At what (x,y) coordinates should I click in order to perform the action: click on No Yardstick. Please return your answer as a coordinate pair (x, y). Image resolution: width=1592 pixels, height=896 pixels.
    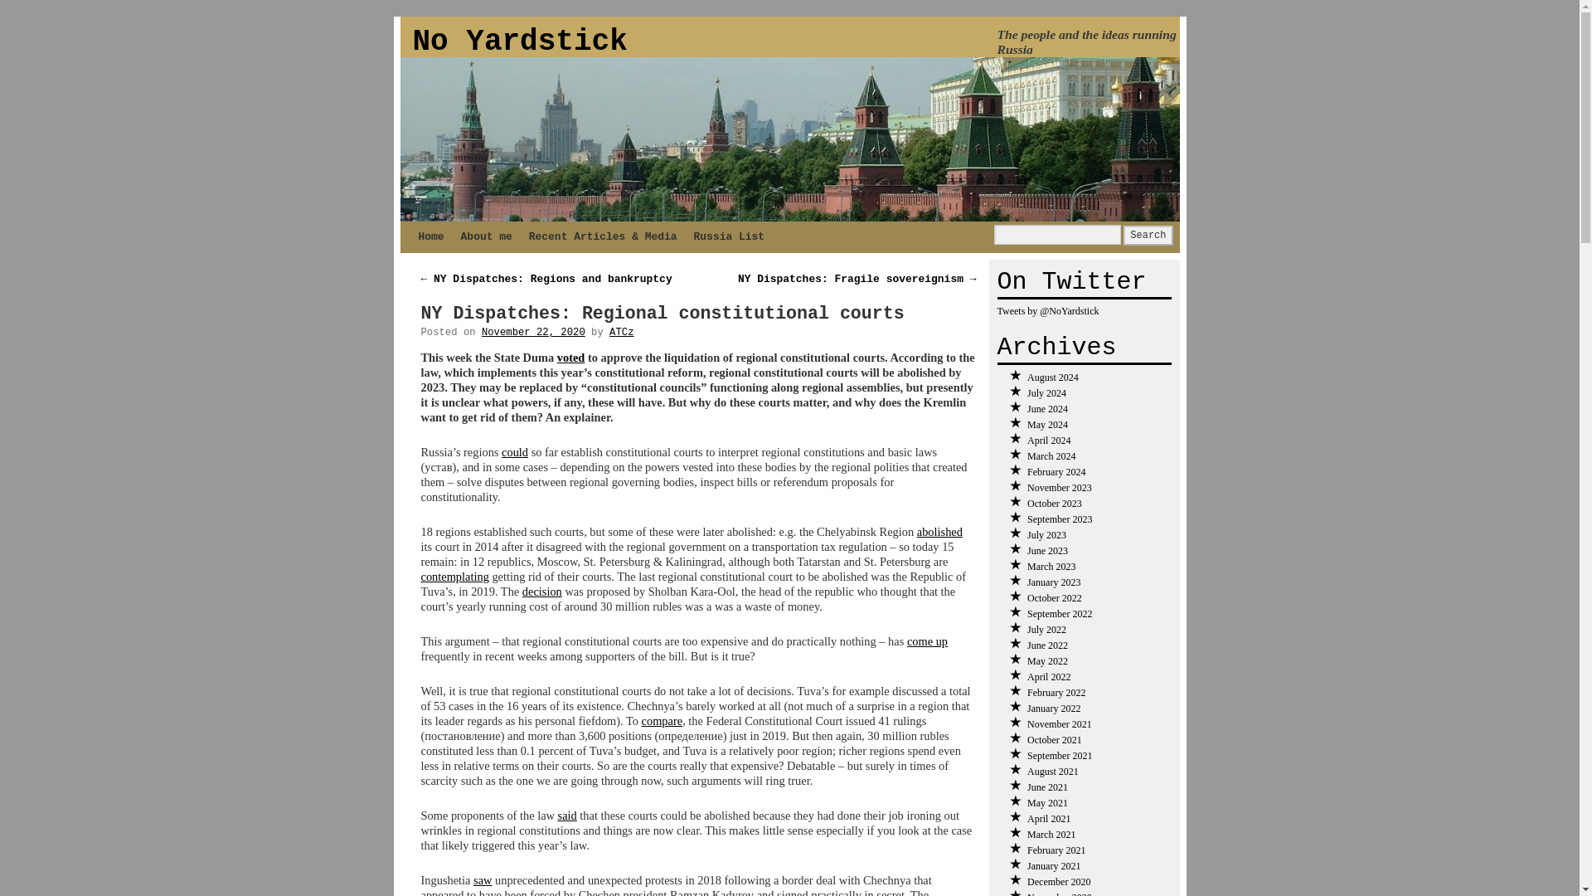
    Looking at the image, I should click on (519, 41).